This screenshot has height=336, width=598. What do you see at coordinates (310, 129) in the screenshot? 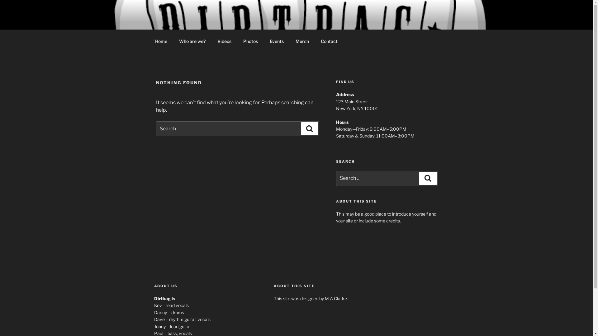
I see `Search` at bounding box center [310, 129].